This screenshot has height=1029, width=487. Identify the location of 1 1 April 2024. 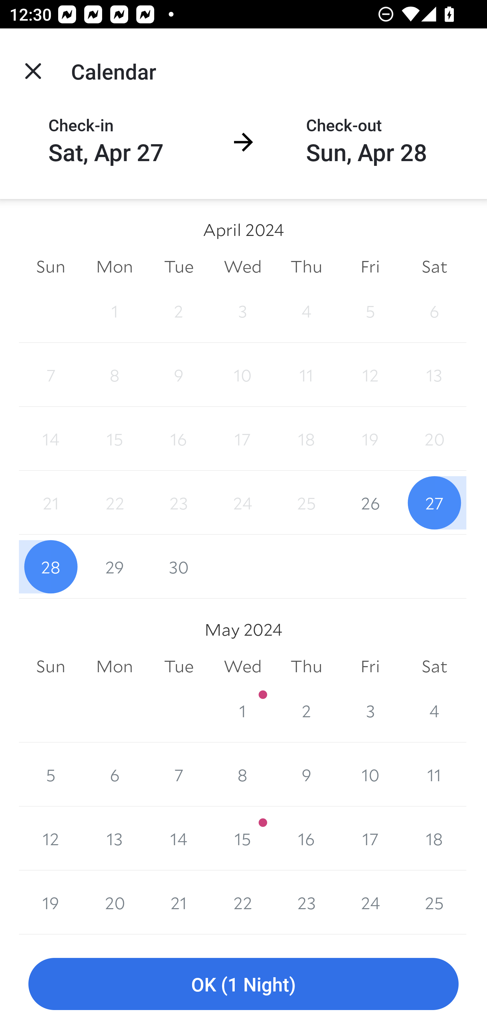
(114, 311).